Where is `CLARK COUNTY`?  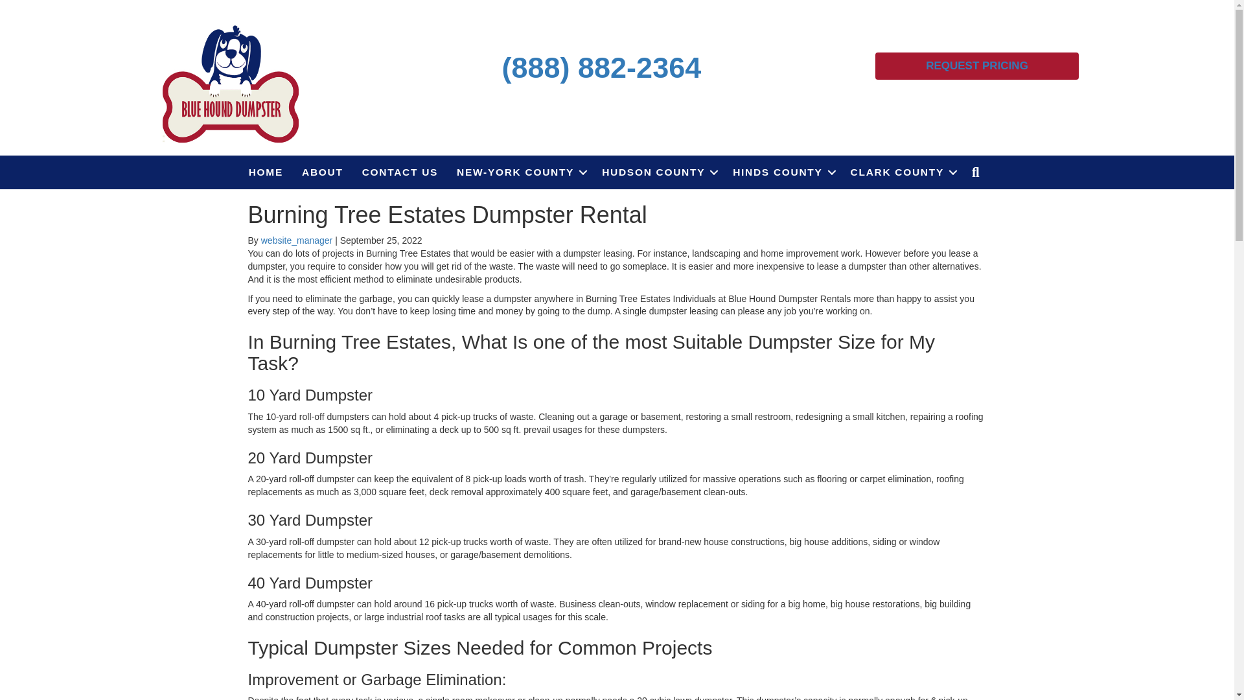 CLARK COUNTY is located at coordinates (902, 172).